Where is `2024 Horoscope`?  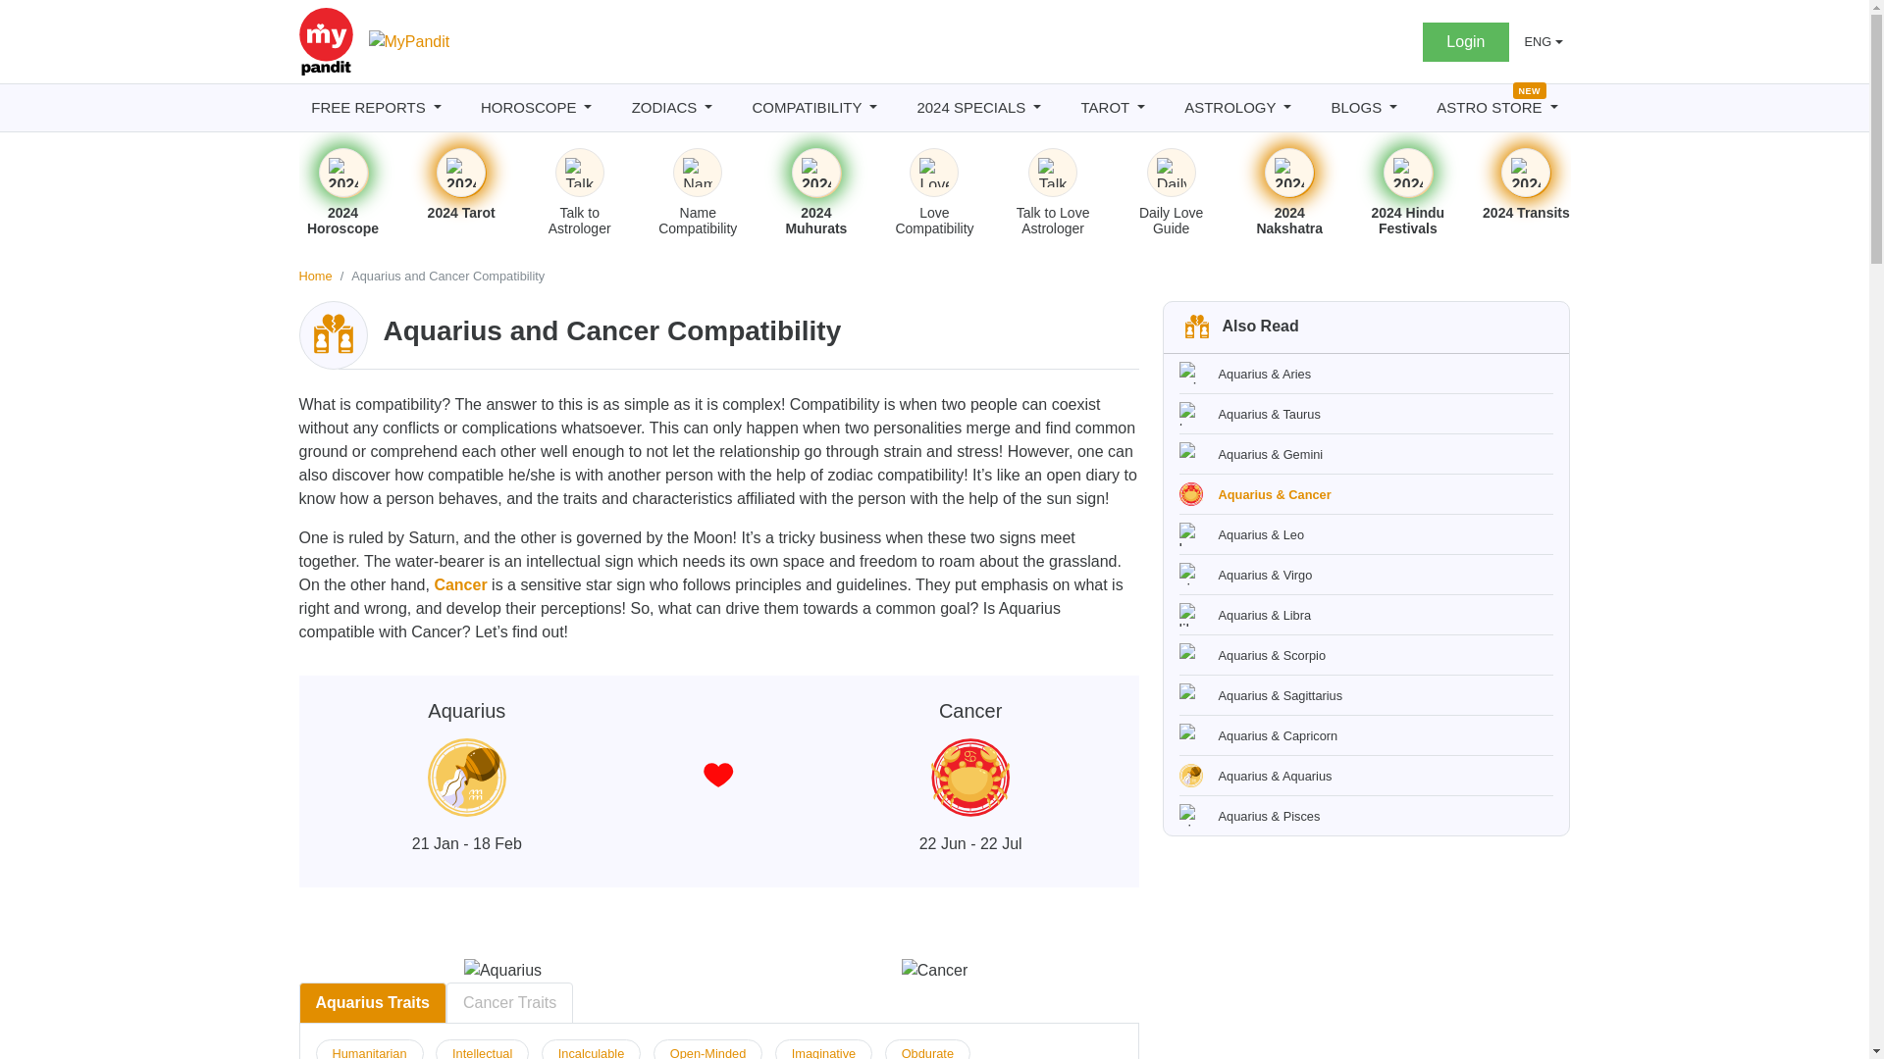
2024 Horoscope is located at coordinates (342, 173).